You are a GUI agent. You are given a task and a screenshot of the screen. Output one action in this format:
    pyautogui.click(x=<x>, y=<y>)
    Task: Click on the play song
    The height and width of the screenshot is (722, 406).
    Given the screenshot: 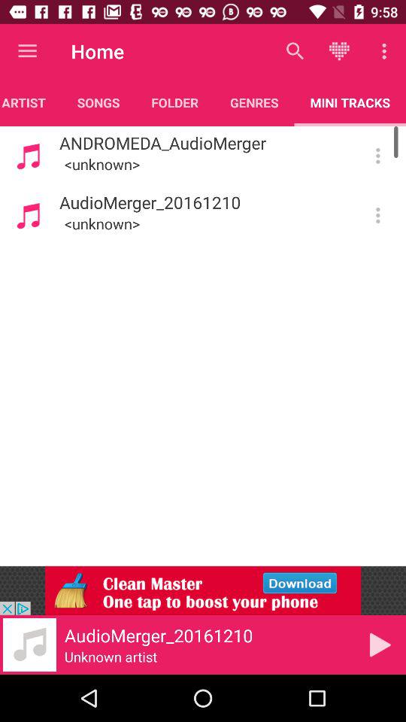 What is the action you would take?
    pyautogui.click(x=380, y=645)
    